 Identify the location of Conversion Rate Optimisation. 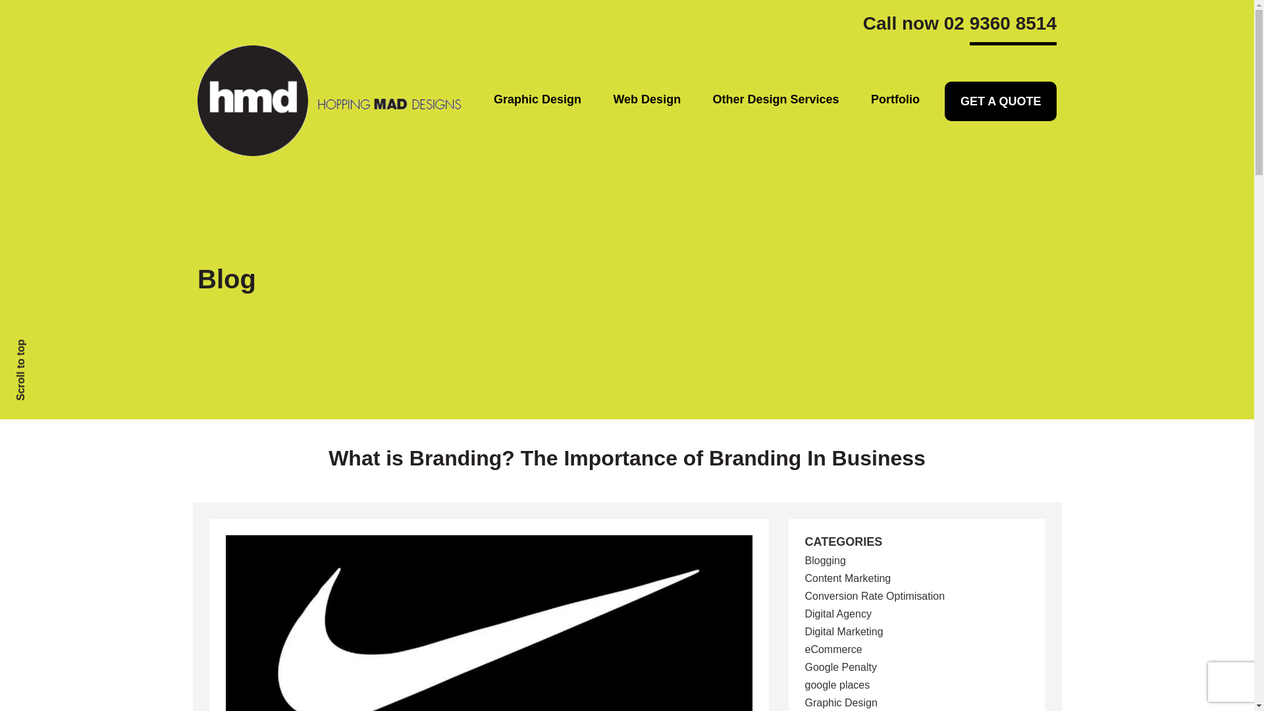
(874, 596).